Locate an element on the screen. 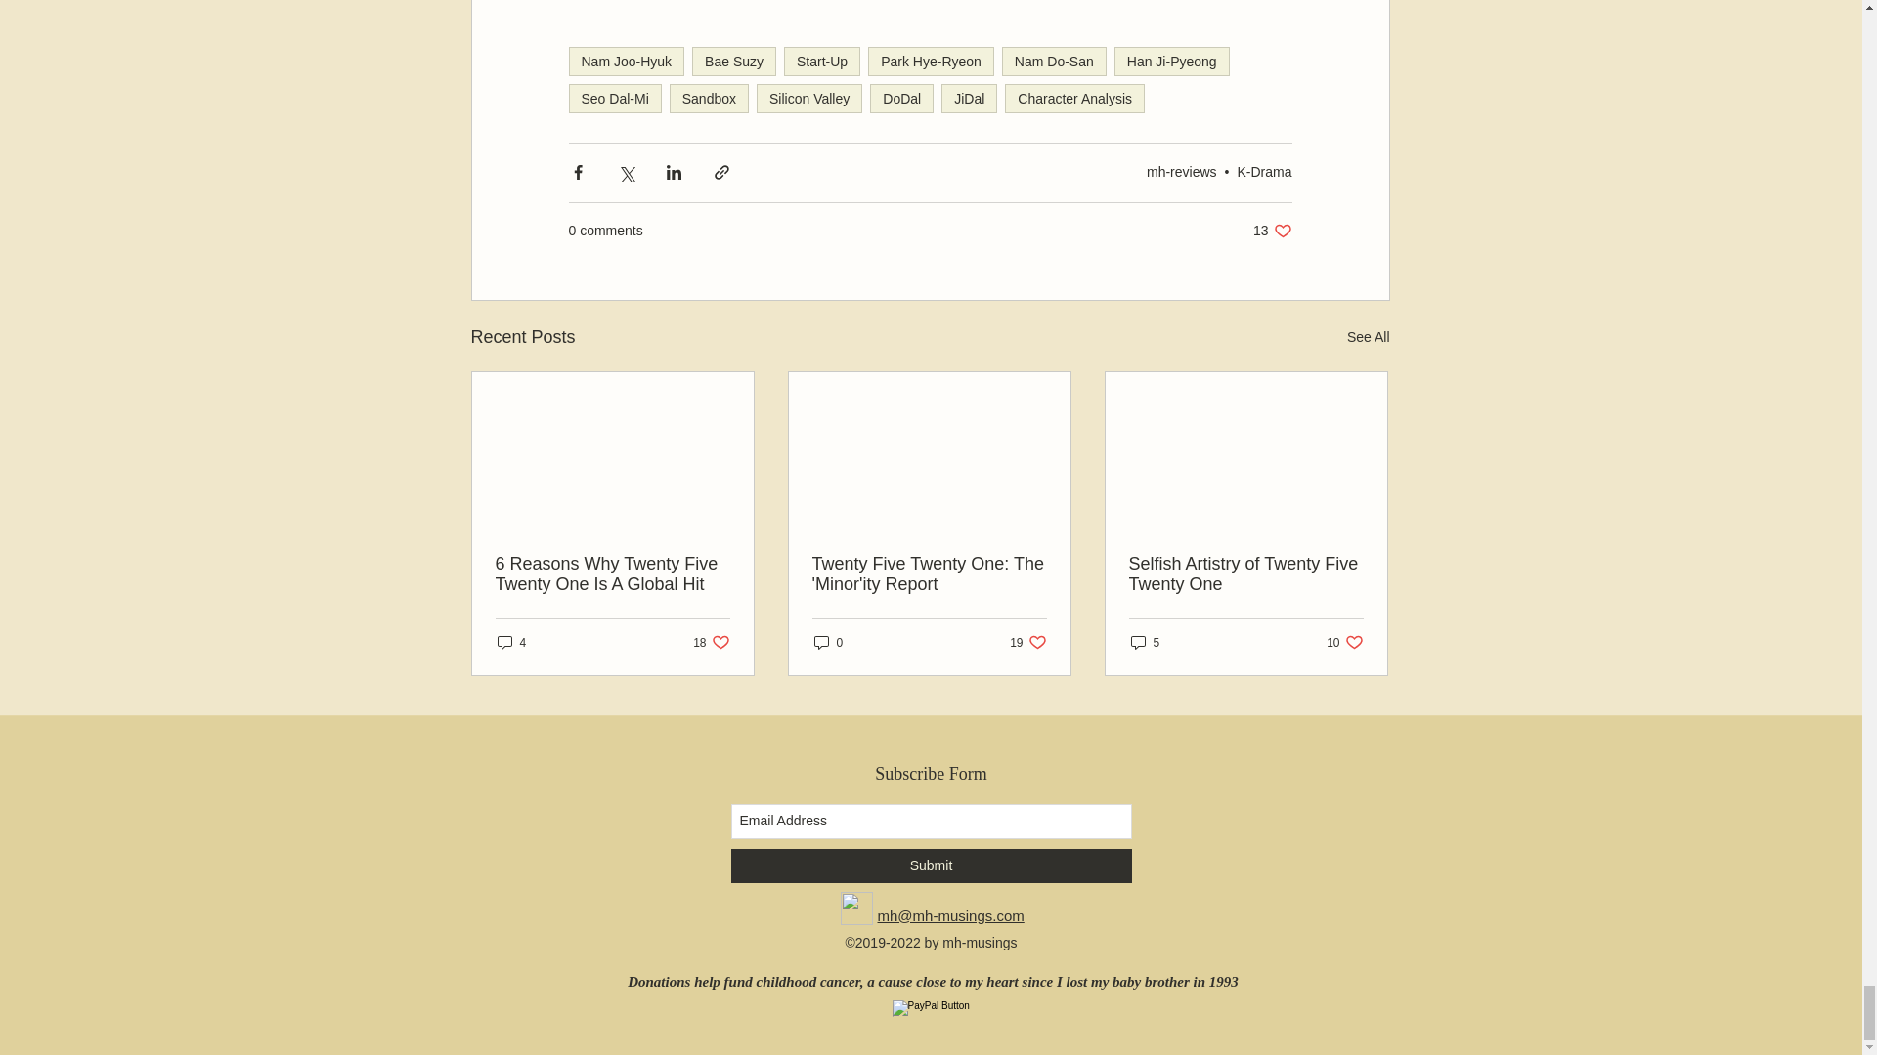 The width and height of the screenshot is (1877, 1055). Park Hye-Ryeon is located at coordinates (931, 61).